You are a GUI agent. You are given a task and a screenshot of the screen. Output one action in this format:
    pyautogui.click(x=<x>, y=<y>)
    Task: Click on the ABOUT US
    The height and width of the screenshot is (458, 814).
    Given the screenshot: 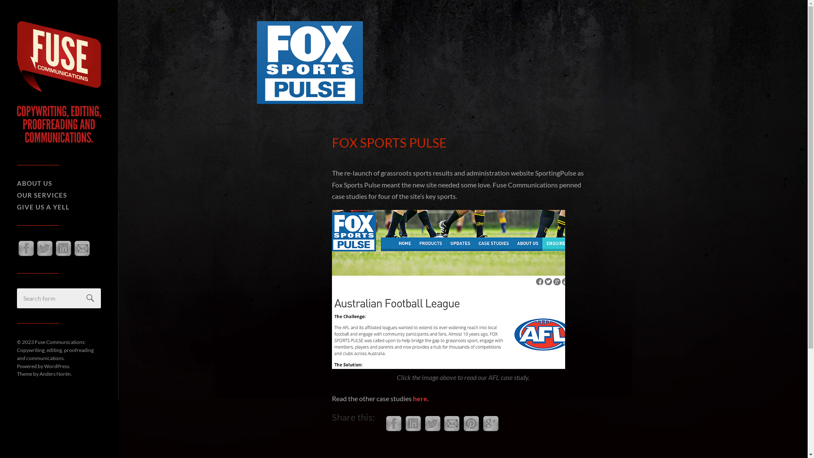 What is the action you would take?
    pyautogui.click(x=34, y=183)
    